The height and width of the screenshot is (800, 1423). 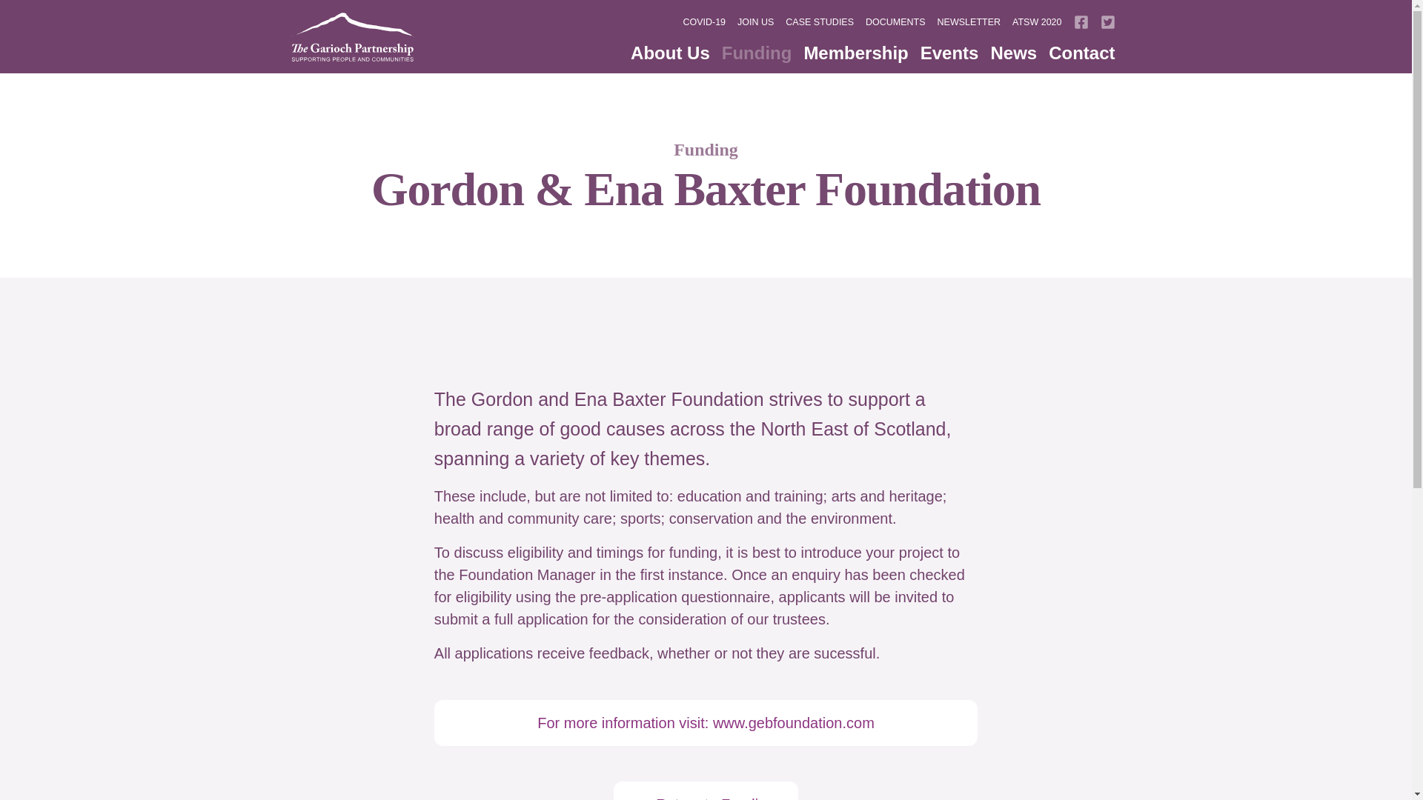 What do you see at coordinates (855, 53) in the screenshot?
I see `Membership` at bounding box center [855, 53].